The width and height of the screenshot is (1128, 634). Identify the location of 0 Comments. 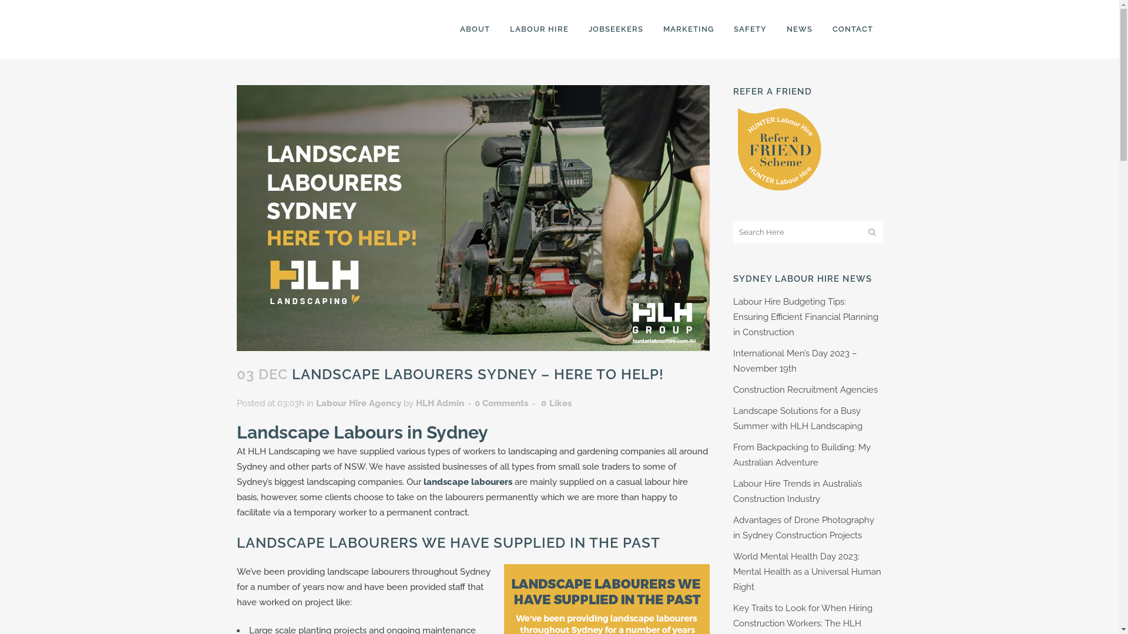
(502, 403).